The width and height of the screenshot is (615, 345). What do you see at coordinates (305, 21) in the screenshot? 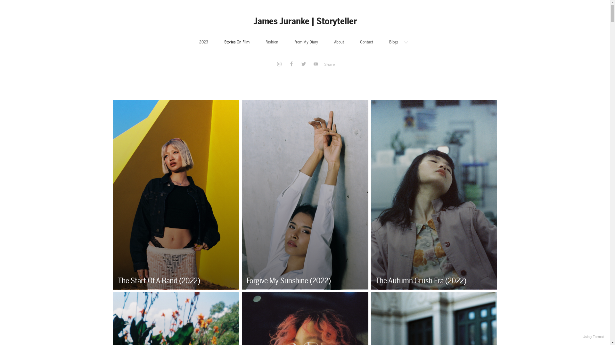
I see `James Juranke | Storyteller` at bounding box center [305, 21].